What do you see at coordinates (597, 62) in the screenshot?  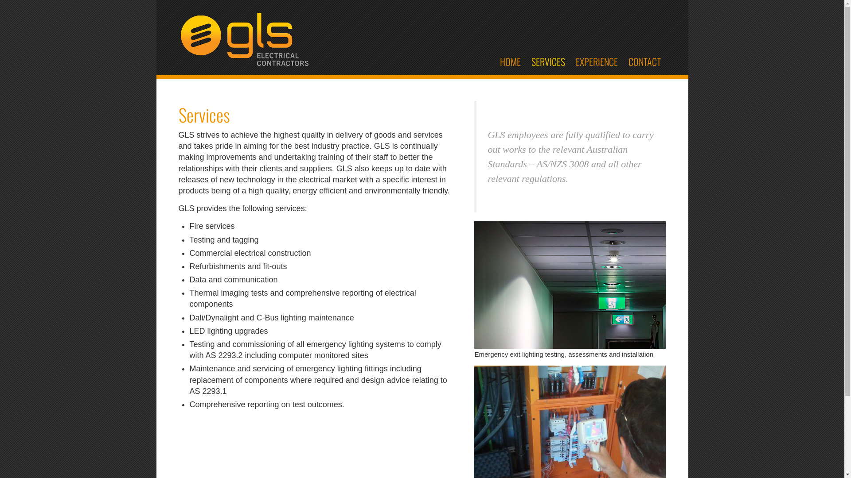 I see `EXPERIENCE` at bounding box center [597, 62].